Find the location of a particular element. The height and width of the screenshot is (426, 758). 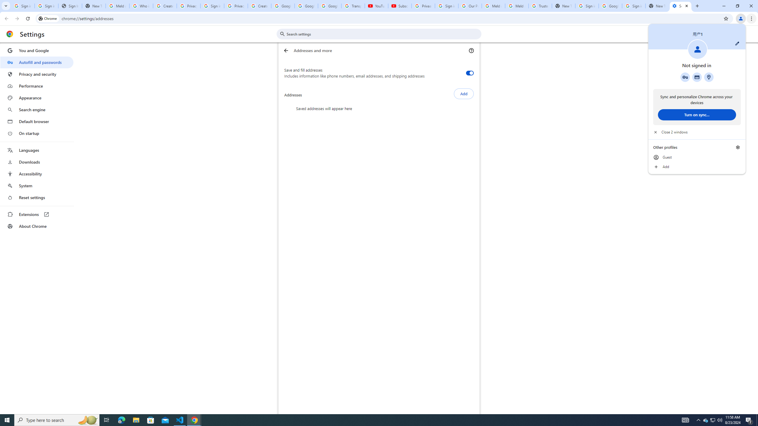

Notification Chevron is located at coordinates (737, 43).